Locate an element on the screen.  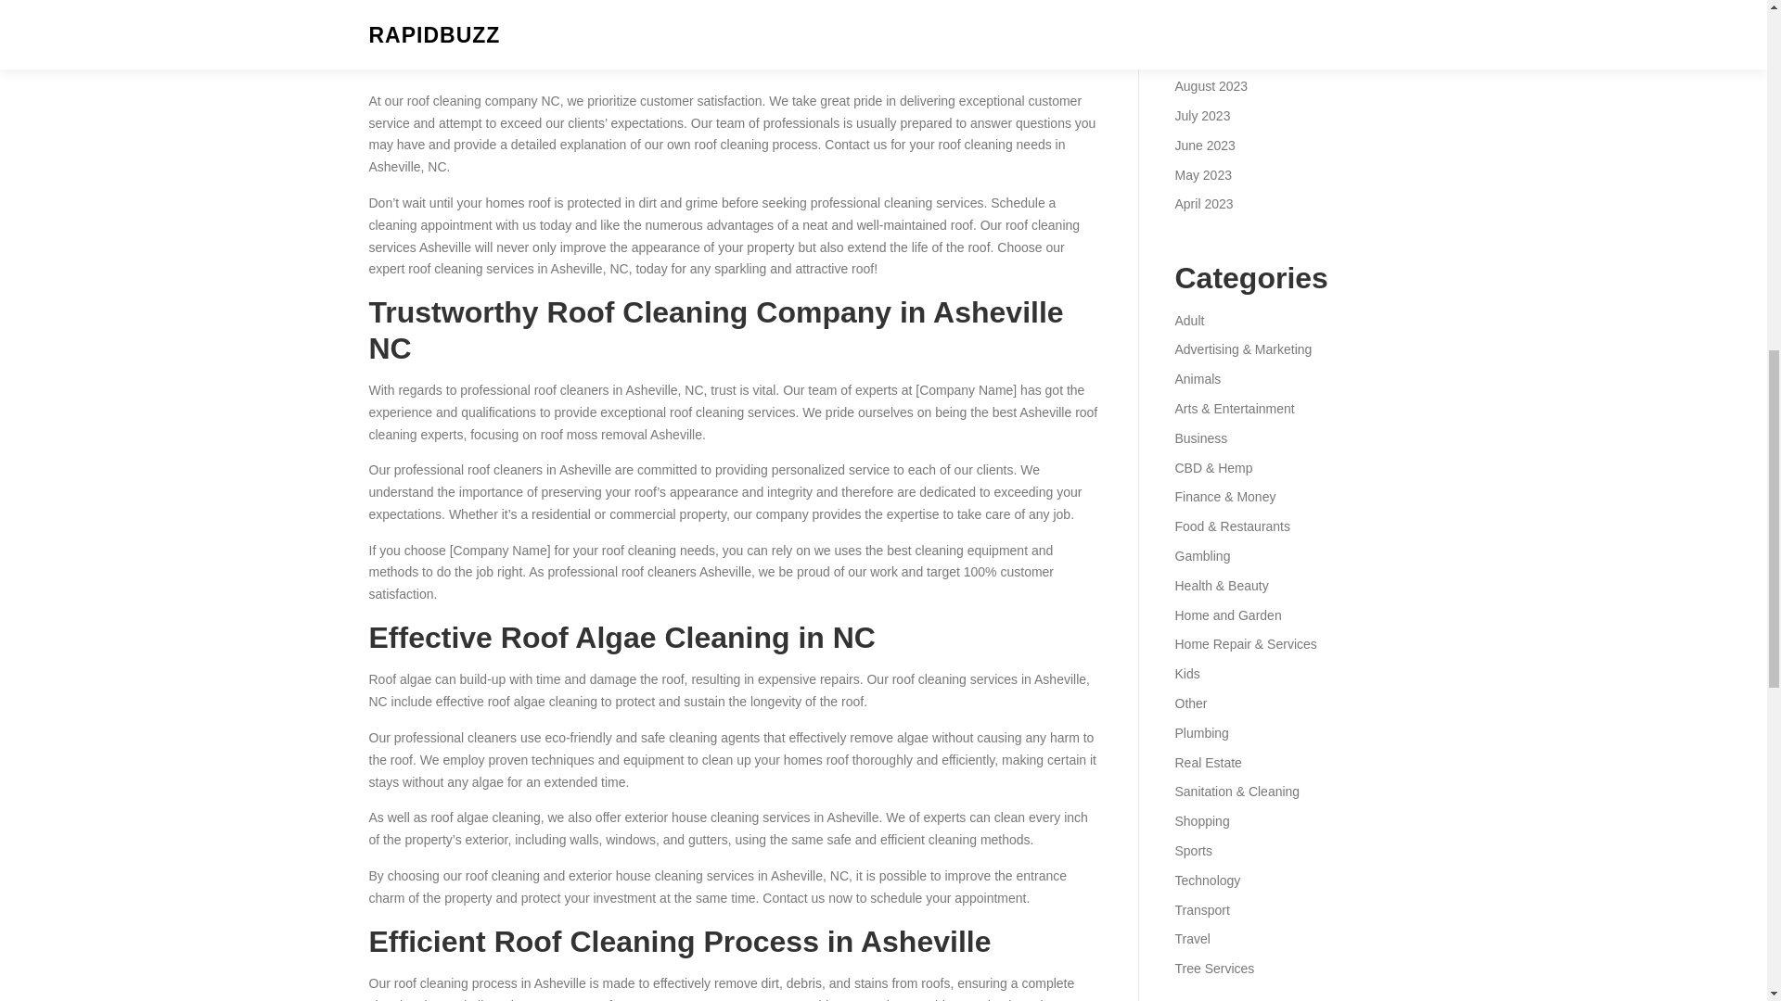
May 2023 is located at coordinates (1202, 174).